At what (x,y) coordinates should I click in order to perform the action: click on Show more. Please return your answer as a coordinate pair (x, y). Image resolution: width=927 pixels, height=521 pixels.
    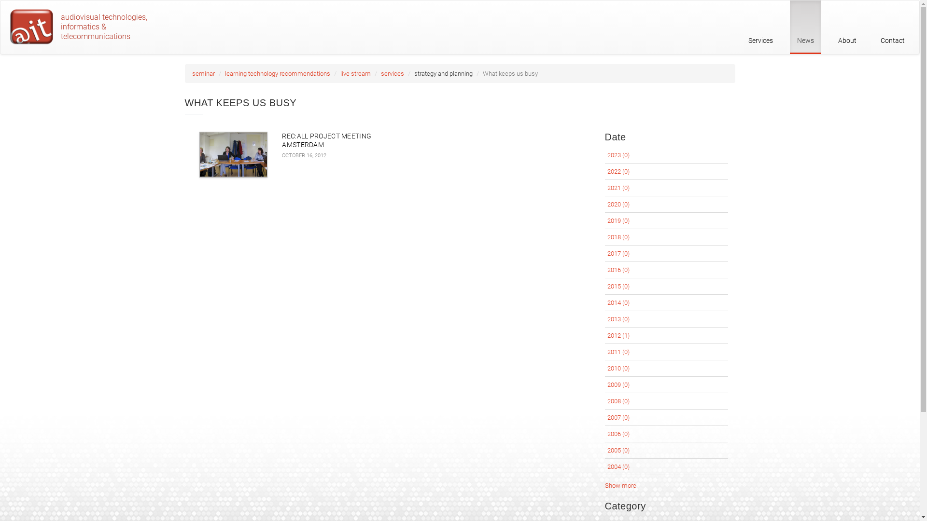
    Looking at the image, I should click on (620, 485).